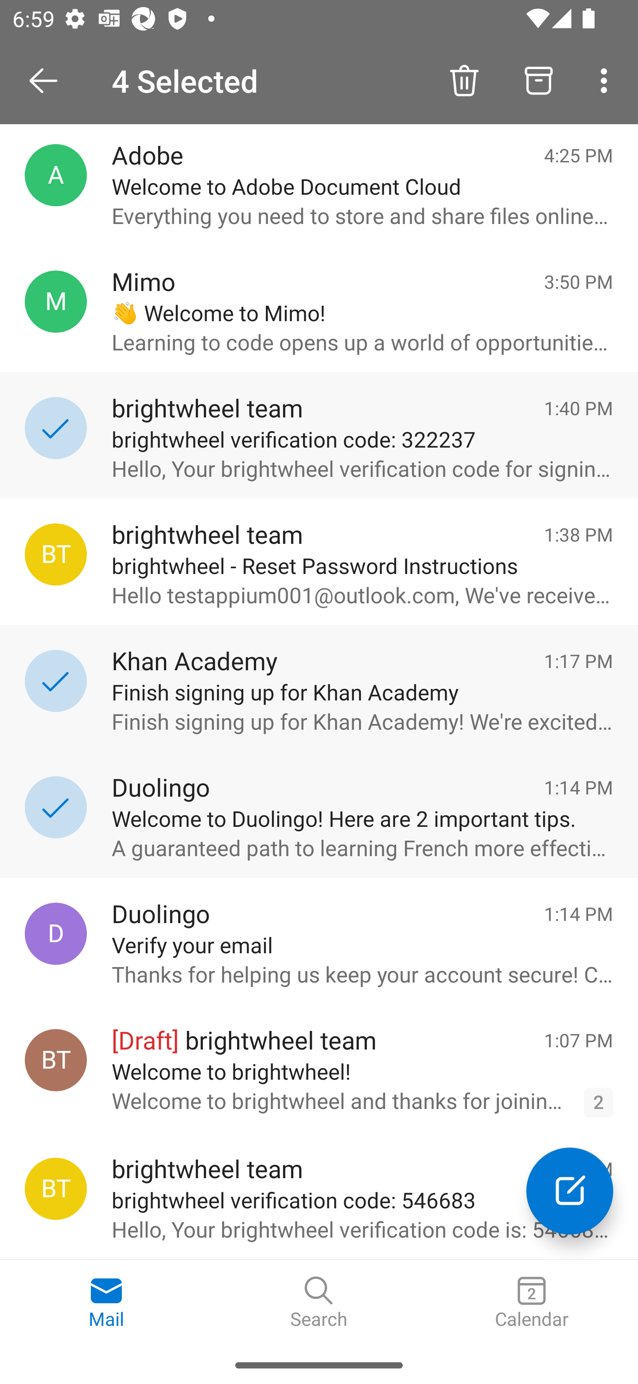 This screenshot has width=638, height=1384. Describe the element at coordinates (49, 81) in the screenshot. I see `Open Navigation Drawer` at that location.